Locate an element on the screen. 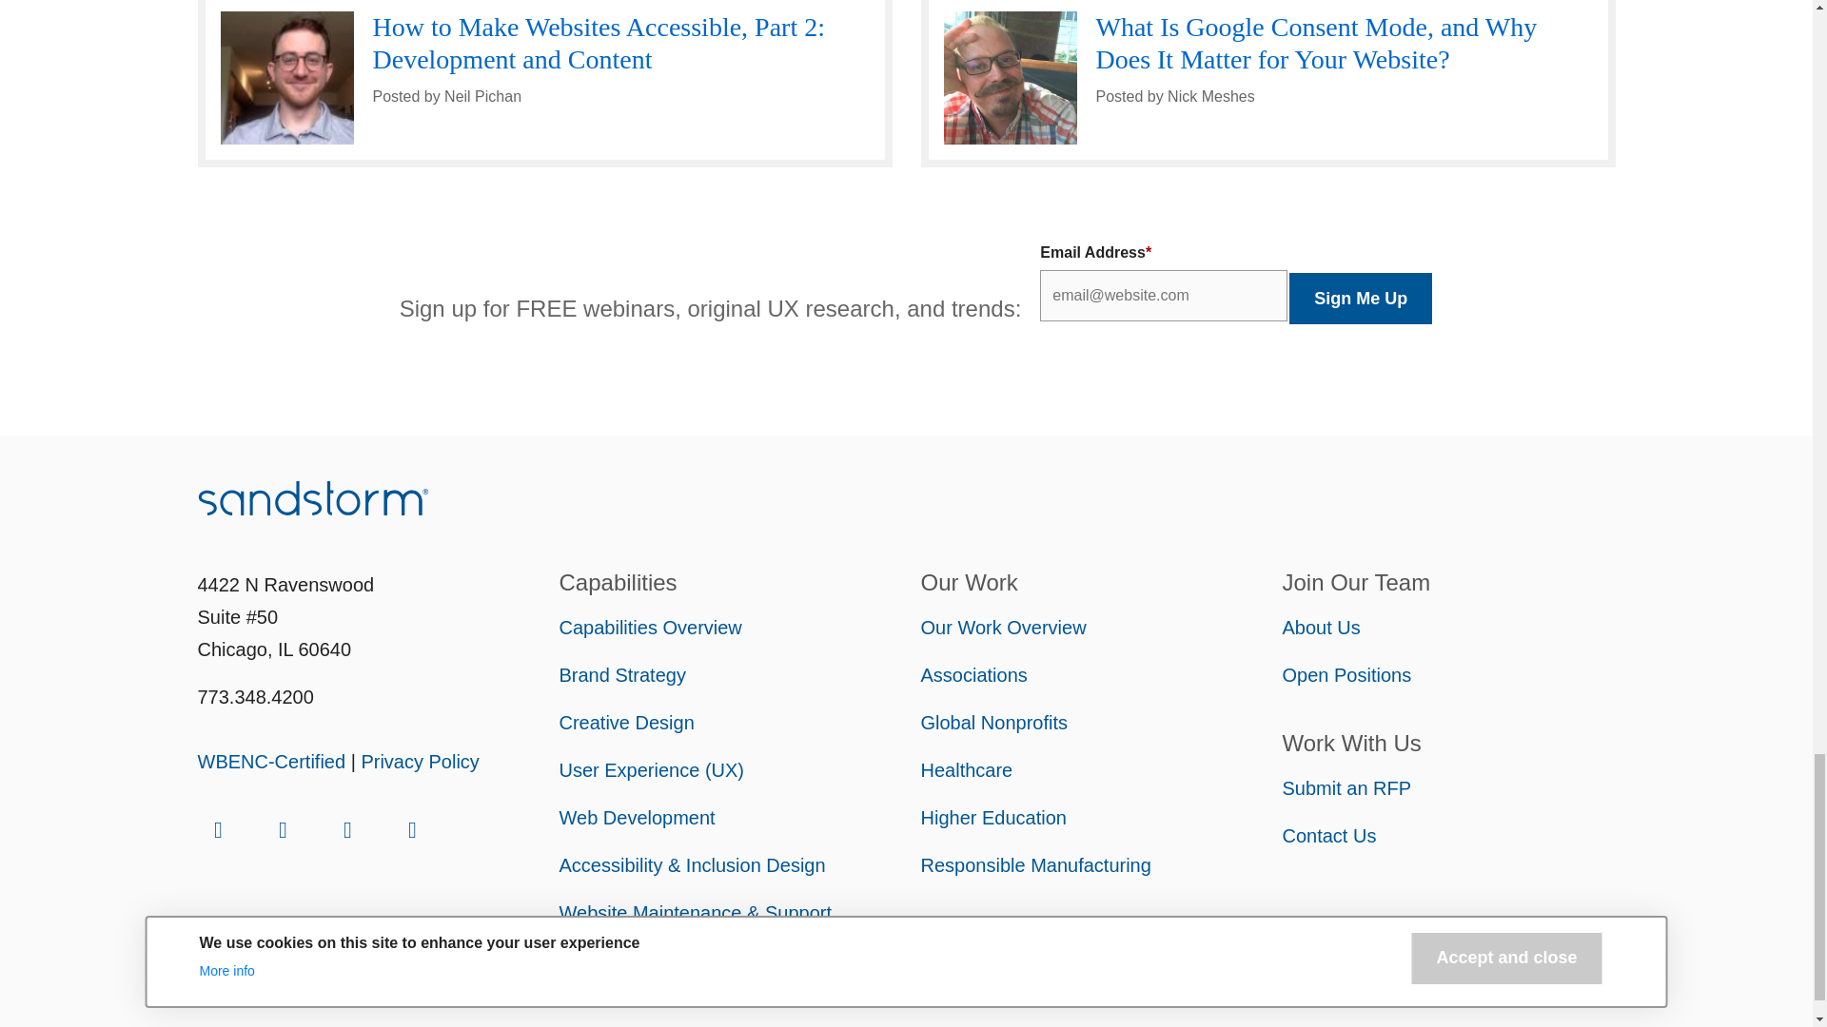 The width and height of the screenshot is (1827, 1027). Data Analytics is located at coordinates (619, 960).